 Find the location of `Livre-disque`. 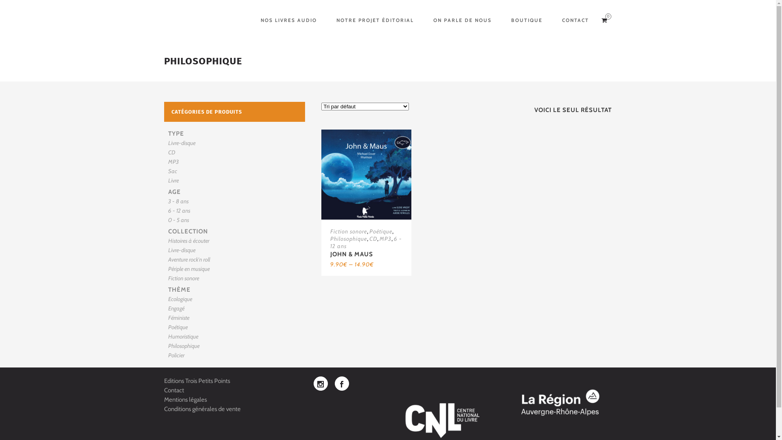

Livre-disque is located at coordinates (182, 143).